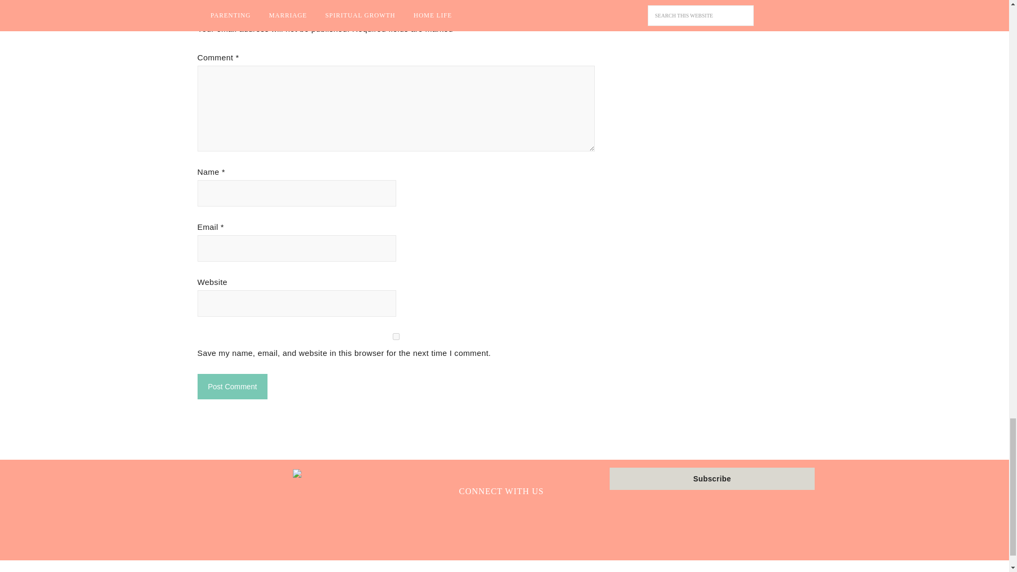  I want to click on Post Comment, so click(232, 387).